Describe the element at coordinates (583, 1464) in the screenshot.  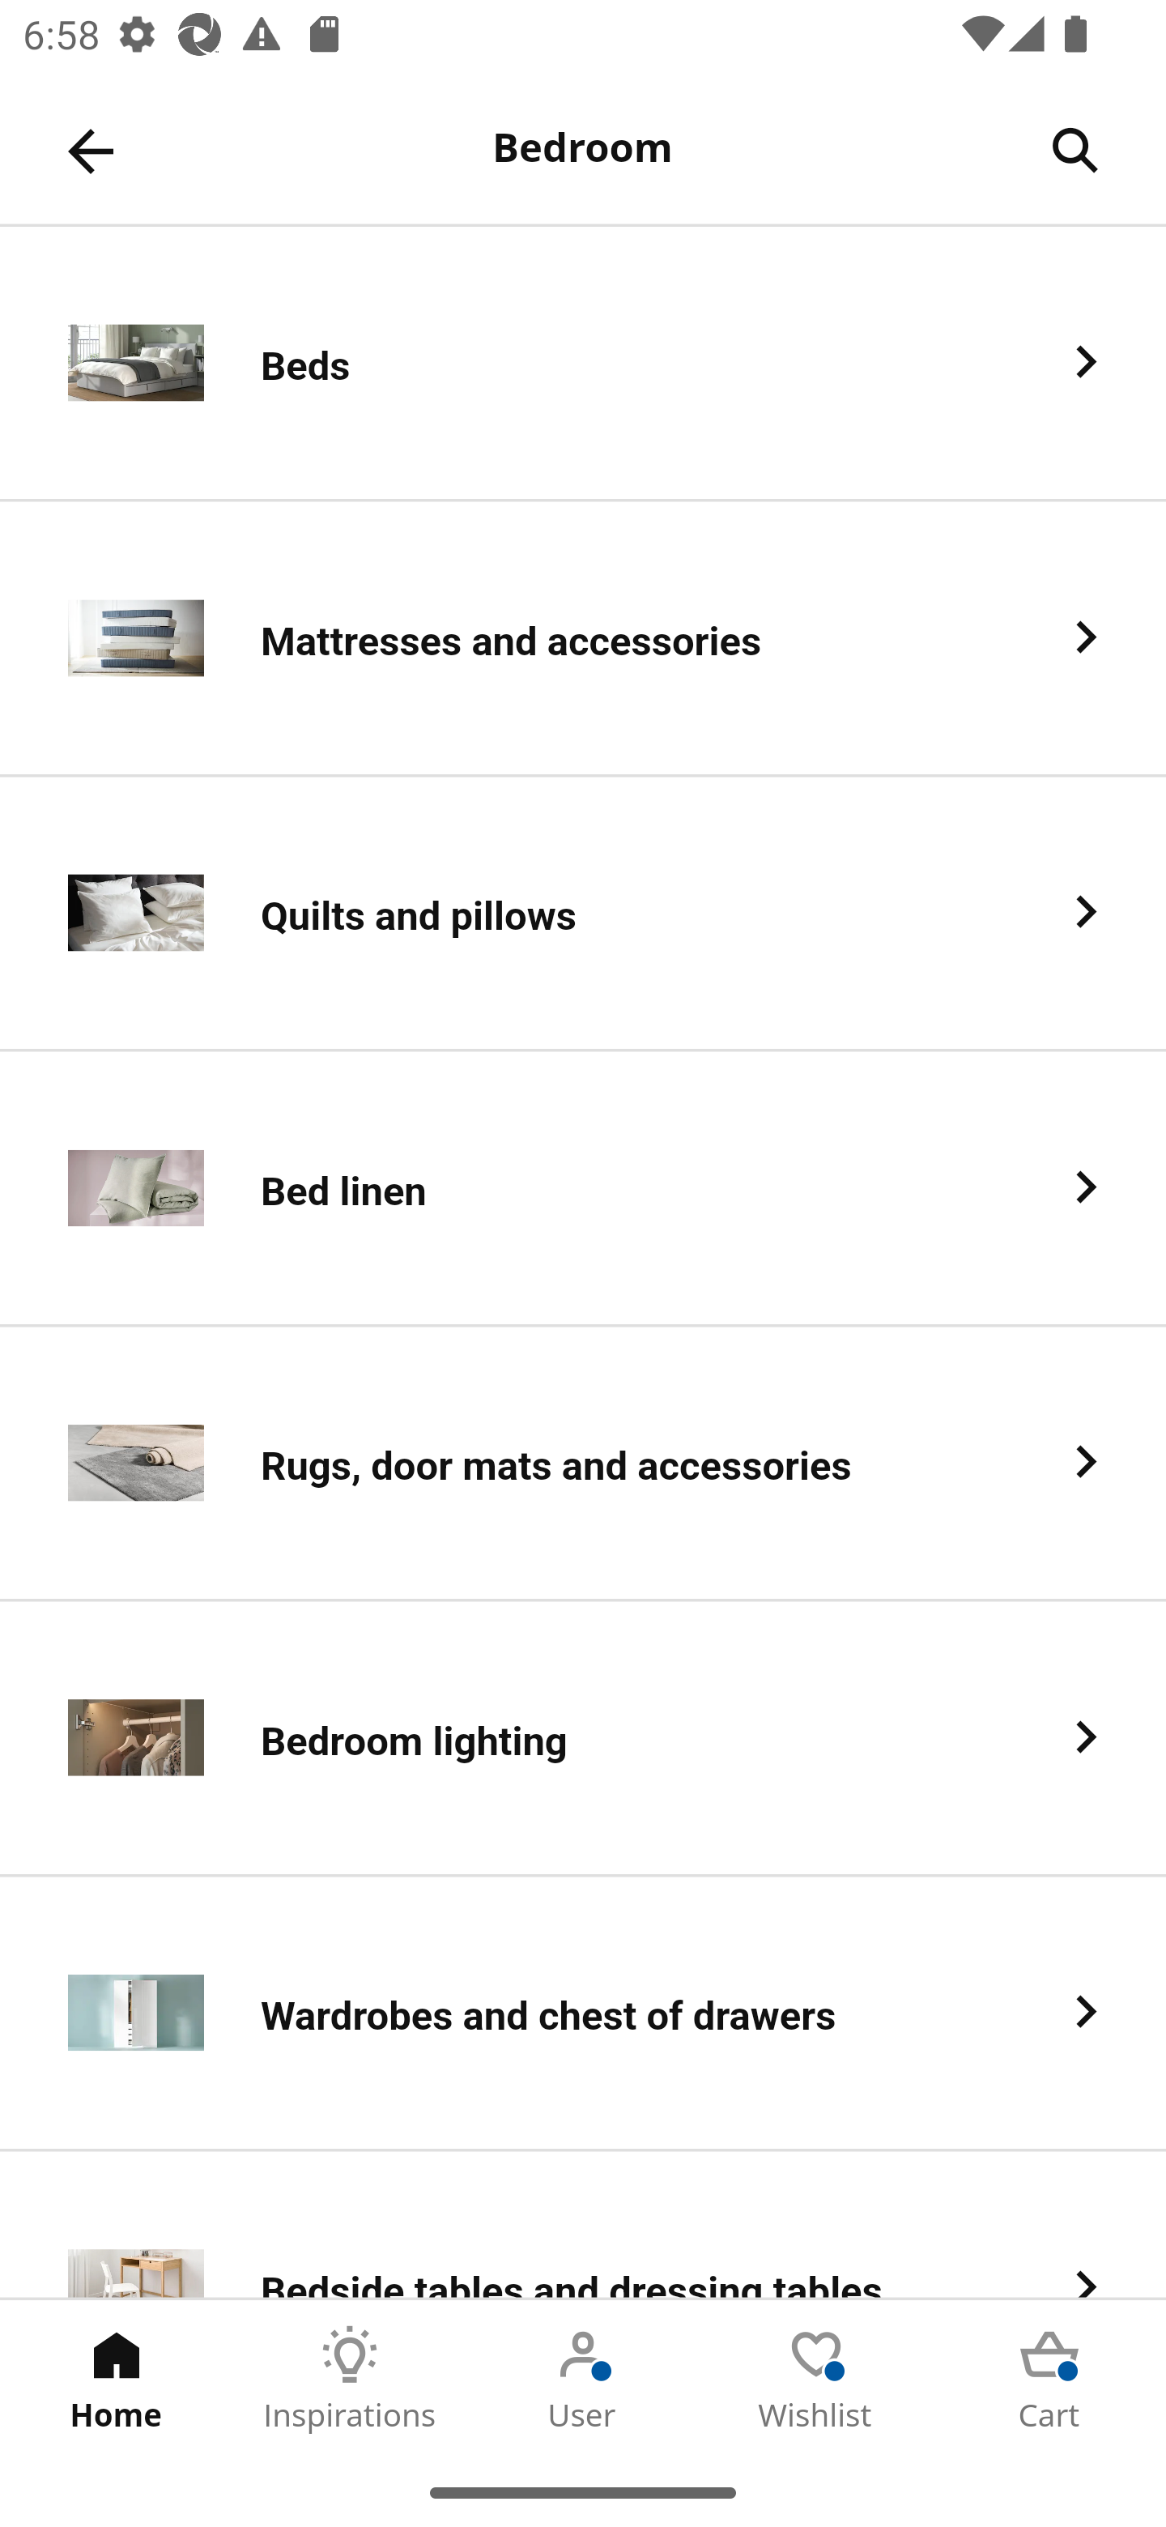
I see `Rugs, door mats and accessories` at that location.